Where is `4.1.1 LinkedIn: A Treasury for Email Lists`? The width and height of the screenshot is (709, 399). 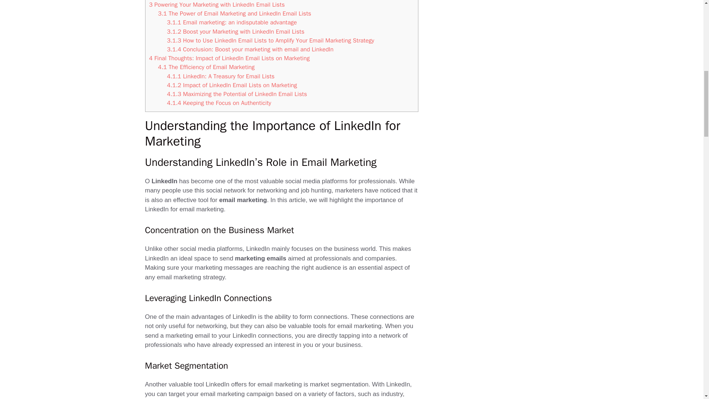
4.1.1 LinkedIn: A Treasury for Email Lists is located at coordinates (221, 76).